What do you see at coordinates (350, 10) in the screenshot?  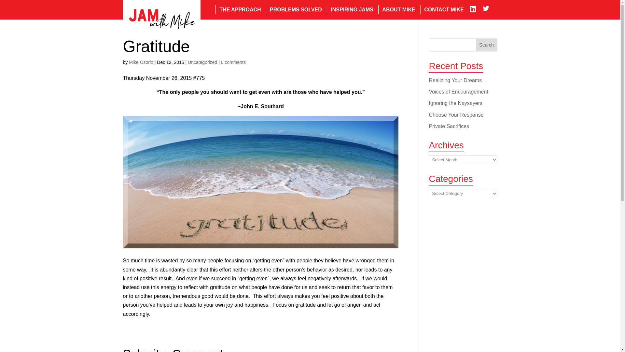 I see `INSPIRING JAMS` at bounding box center [350, 10].